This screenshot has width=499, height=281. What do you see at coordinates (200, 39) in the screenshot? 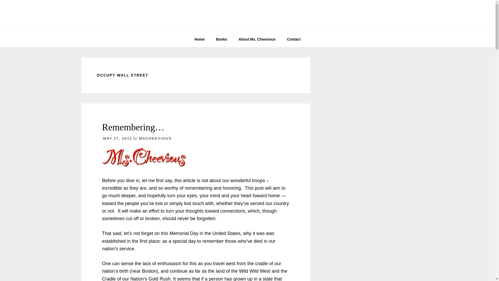
I see `Home` at bounding box center [200, 39].